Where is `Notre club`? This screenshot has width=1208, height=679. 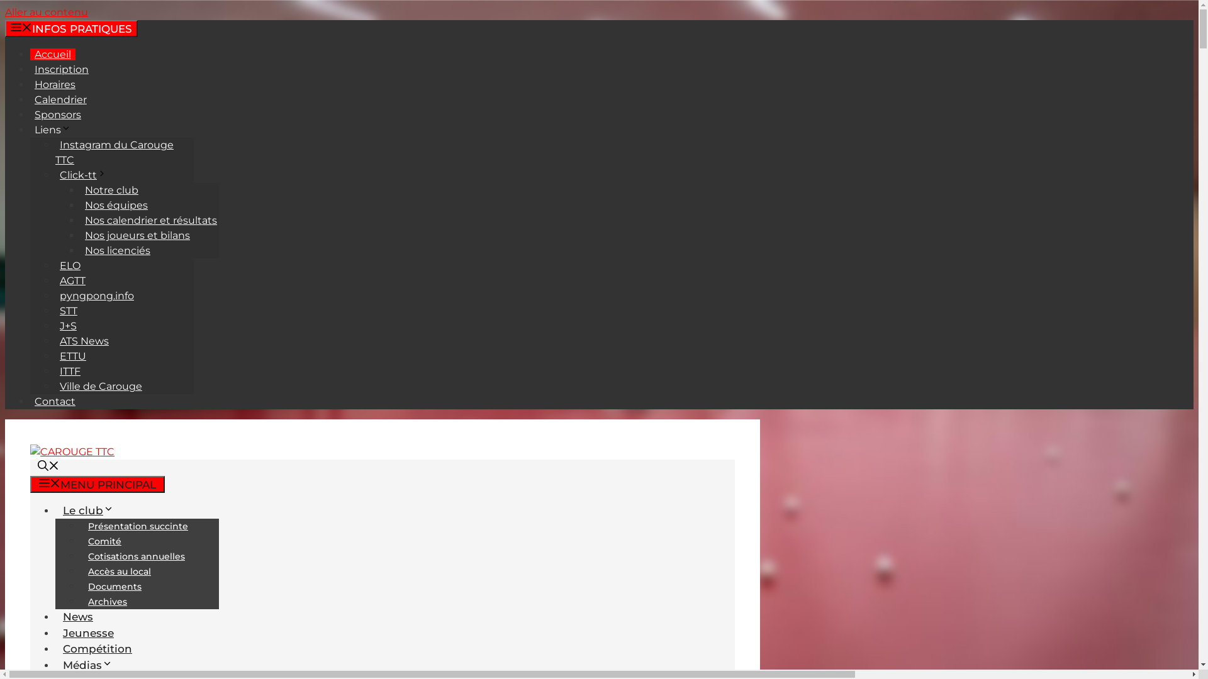 Notre club is located at coordinates (112, 190).